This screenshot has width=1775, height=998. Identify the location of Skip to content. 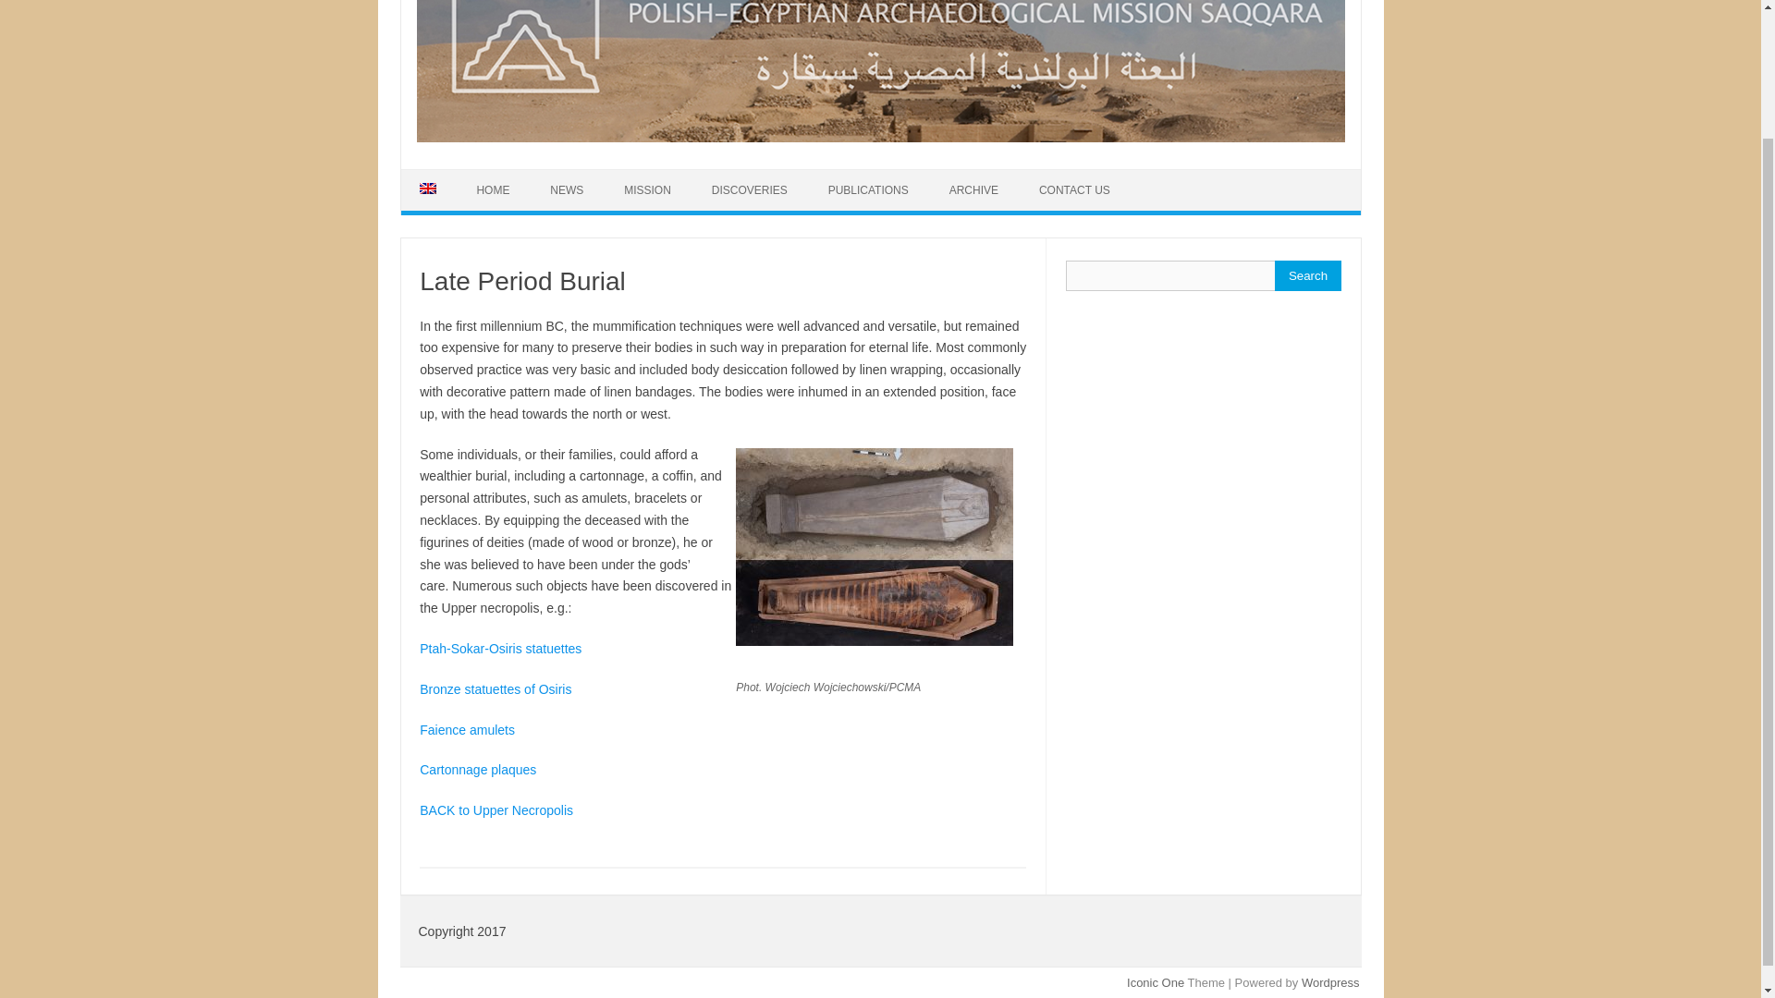
(444, 175).